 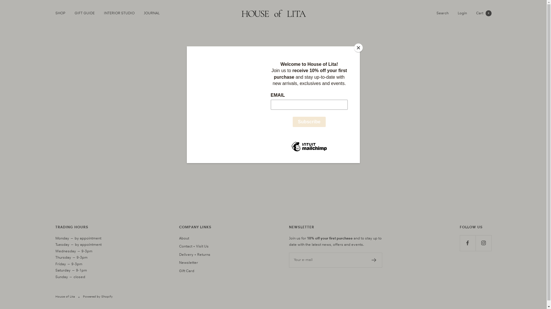 What do you see at coordinates (194, 247) in the screenshot?
I see `Contact + Visit Us` at bounding box center [194, 247].